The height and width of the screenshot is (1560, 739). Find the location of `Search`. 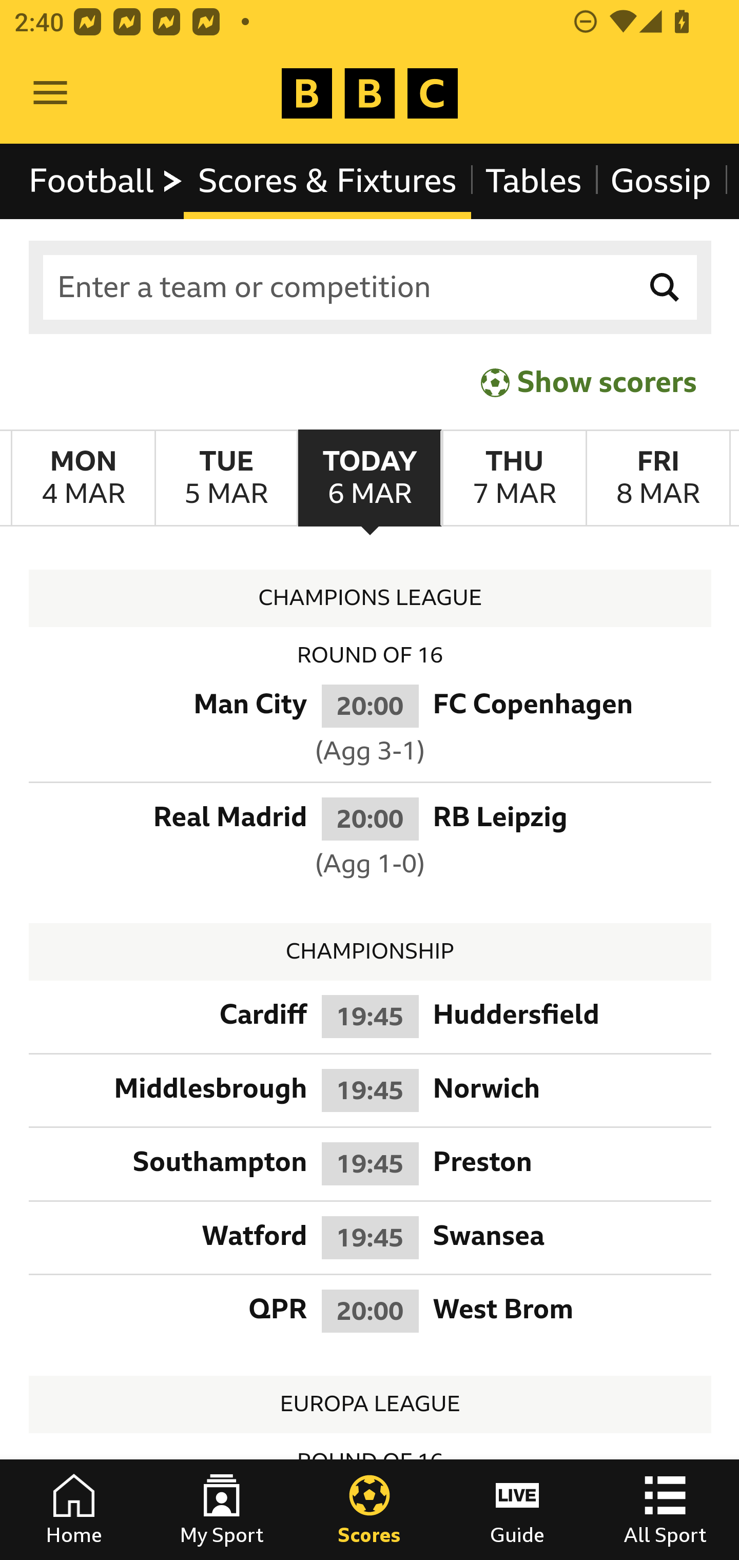

Search is located at coordinates (665, 287).